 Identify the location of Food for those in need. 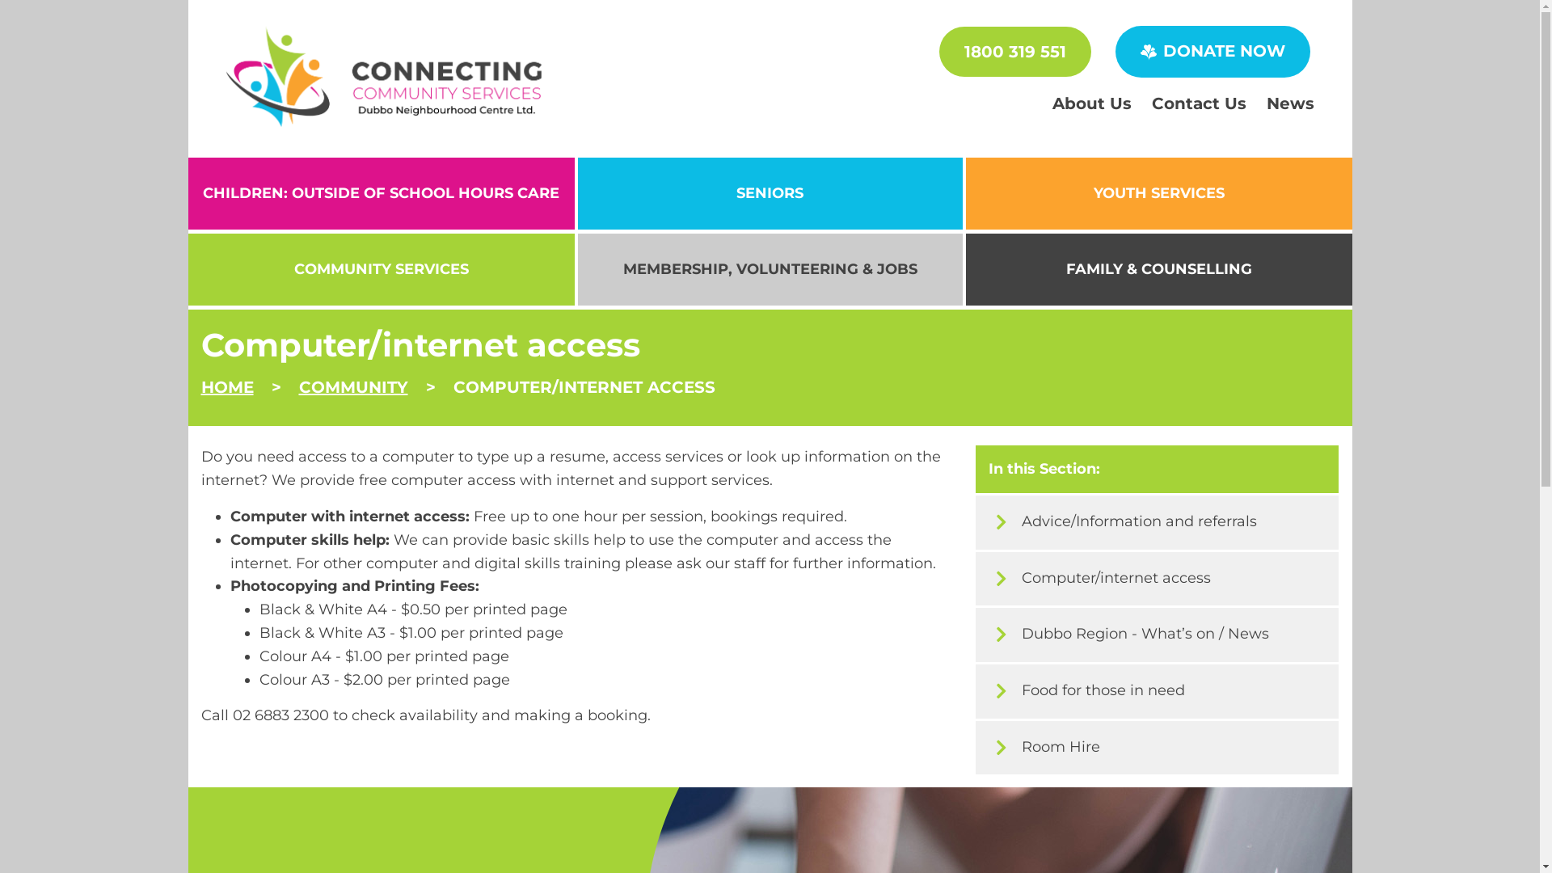
(1158, 692).